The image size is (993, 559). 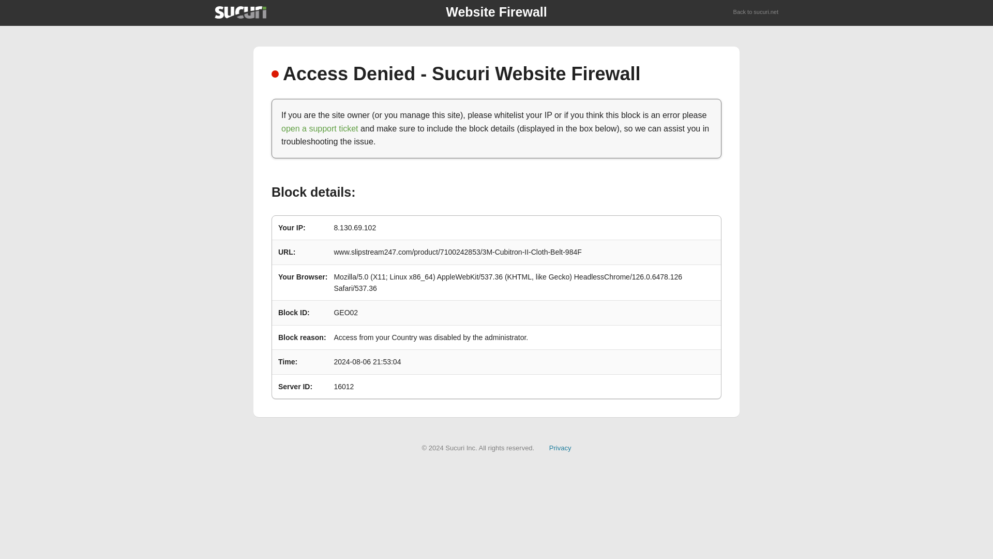 I want to click on Back to sucuri.net, so click(x=756, y=12).